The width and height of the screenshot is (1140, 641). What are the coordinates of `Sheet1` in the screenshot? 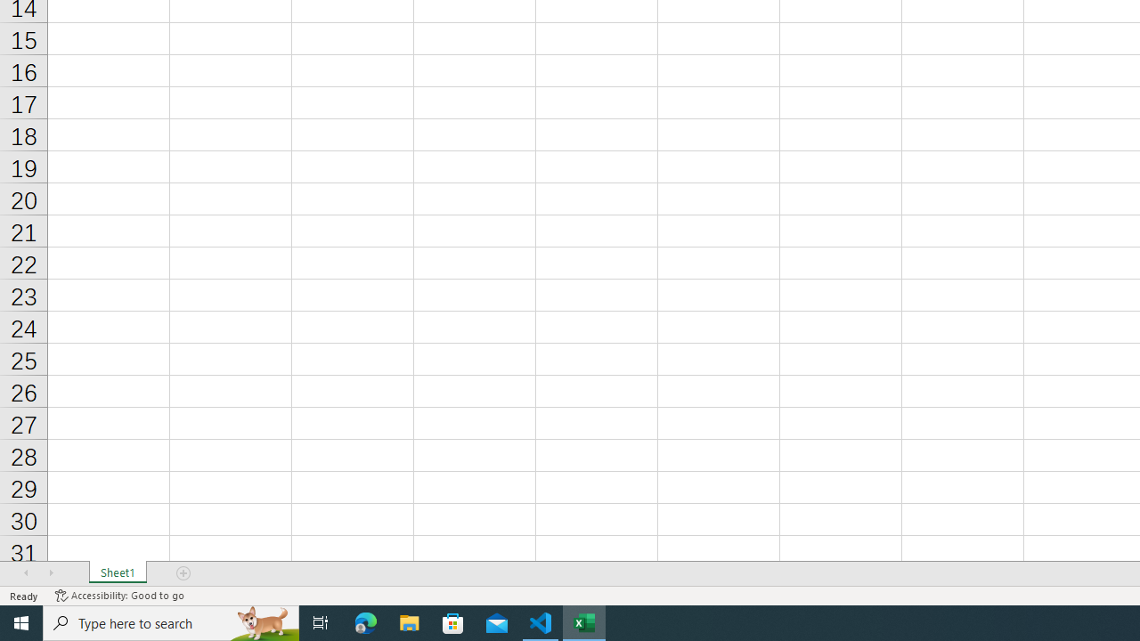 It's located at (118, 573).